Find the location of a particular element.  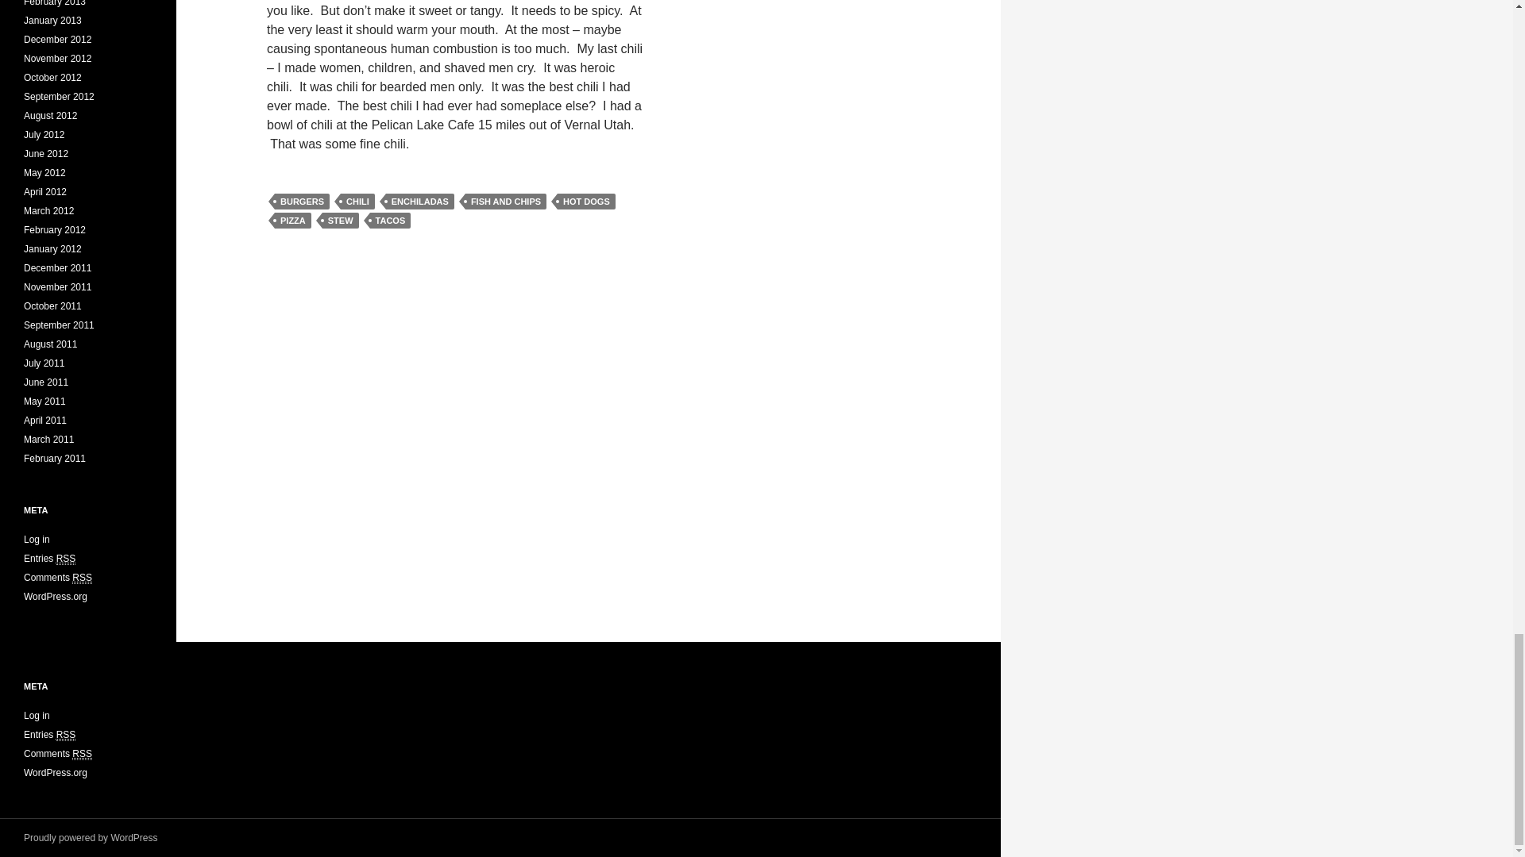

Really Simple Syndication is located at coordinates (81, 578).